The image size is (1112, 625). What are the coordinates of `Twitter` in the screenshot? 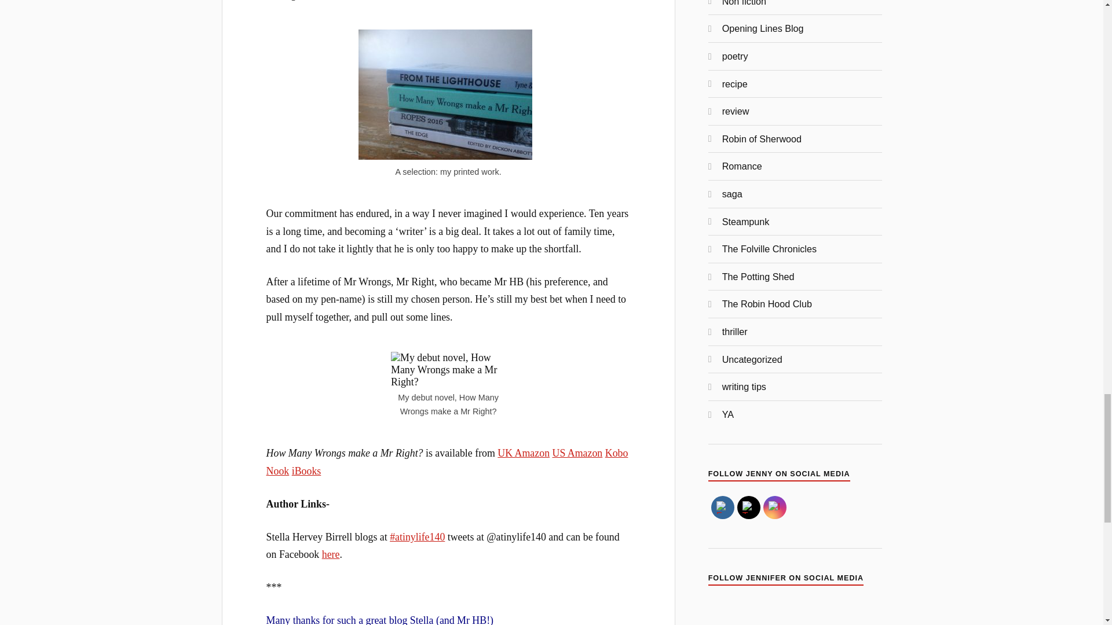 It's located at (748, 507).